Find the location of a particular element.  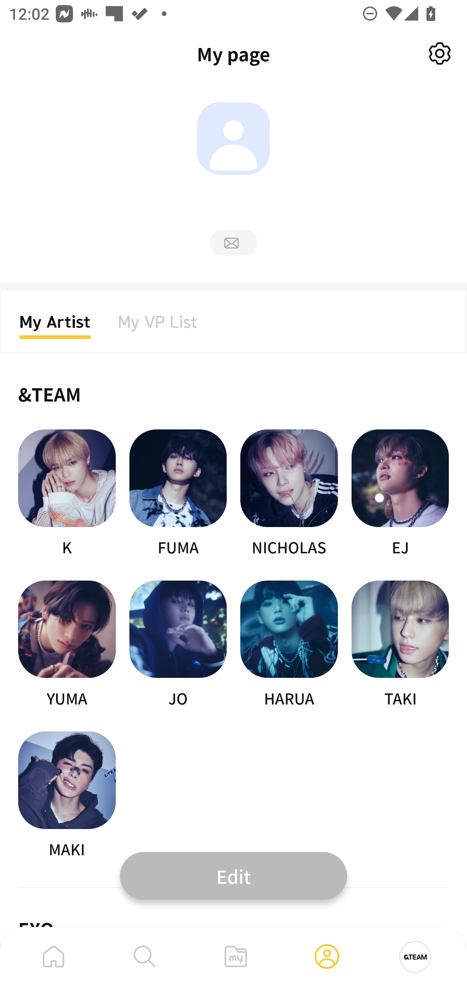

YUMA is located at coordinates (67, 645).